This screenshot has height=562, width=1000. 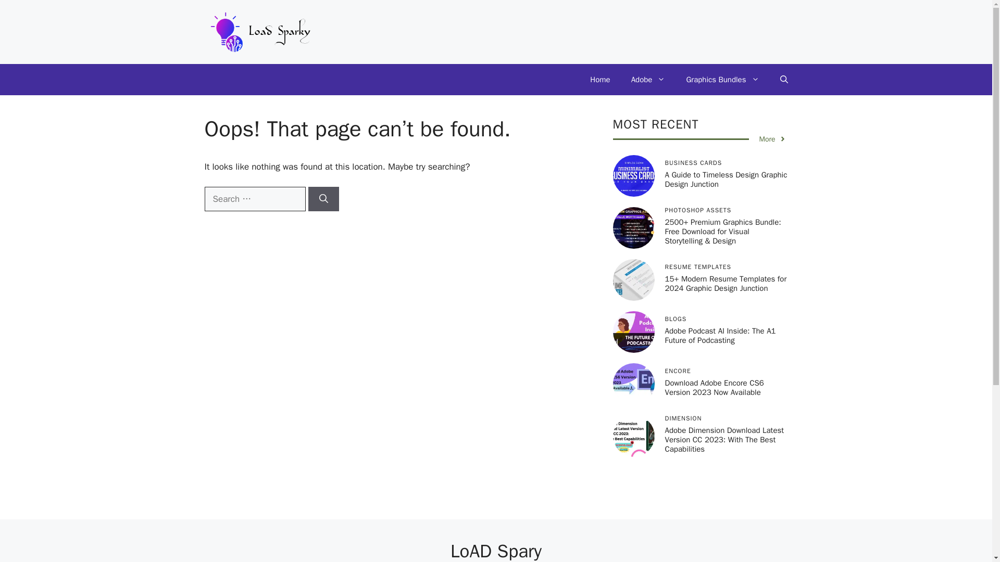 What do you see at coordinates (726, 179) in the screenshot?
I see `A Guide to Timeless Design Graphic Design Junction` at bounding box center [726, 179].